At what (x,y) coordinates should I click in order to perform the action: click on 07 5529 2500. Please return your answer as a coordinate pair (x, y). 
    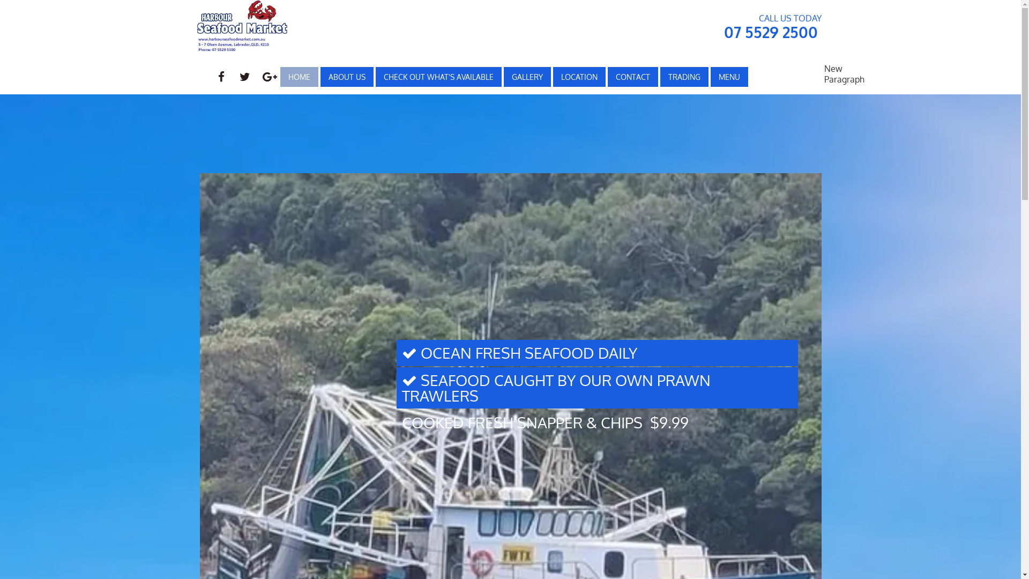
    Looking at the image, I should click on (771, 32).